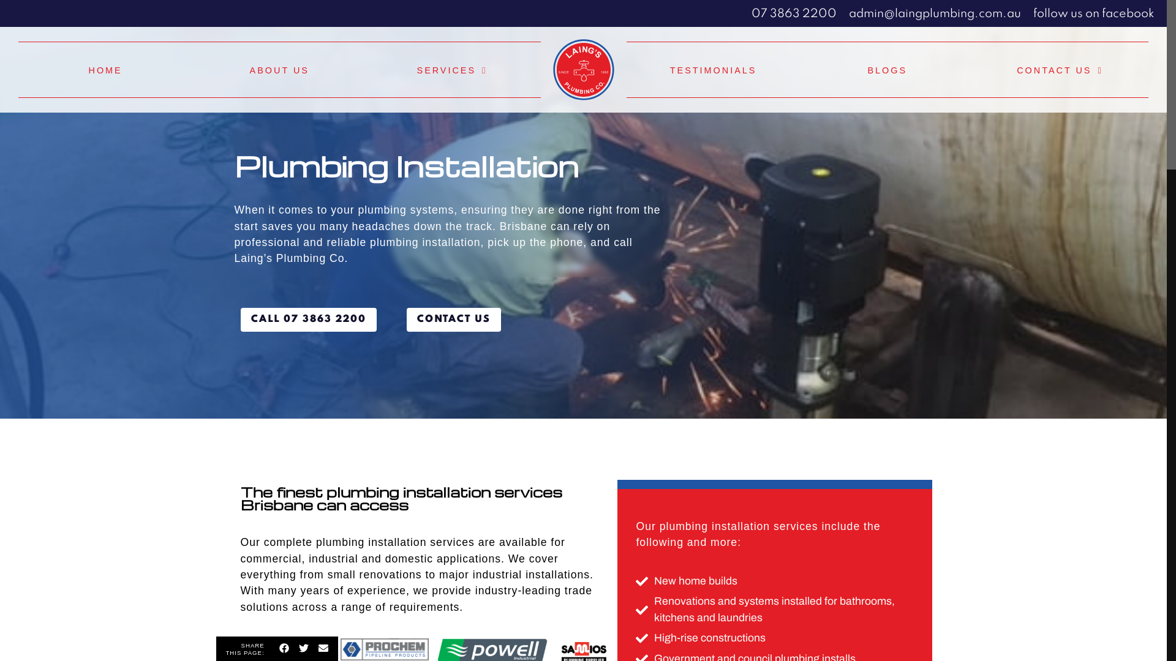 This screenshot has height=661, width=1176. Describe the element at coordinates (454, 319) in the screenshot. I see `CONTACT US` at that location.